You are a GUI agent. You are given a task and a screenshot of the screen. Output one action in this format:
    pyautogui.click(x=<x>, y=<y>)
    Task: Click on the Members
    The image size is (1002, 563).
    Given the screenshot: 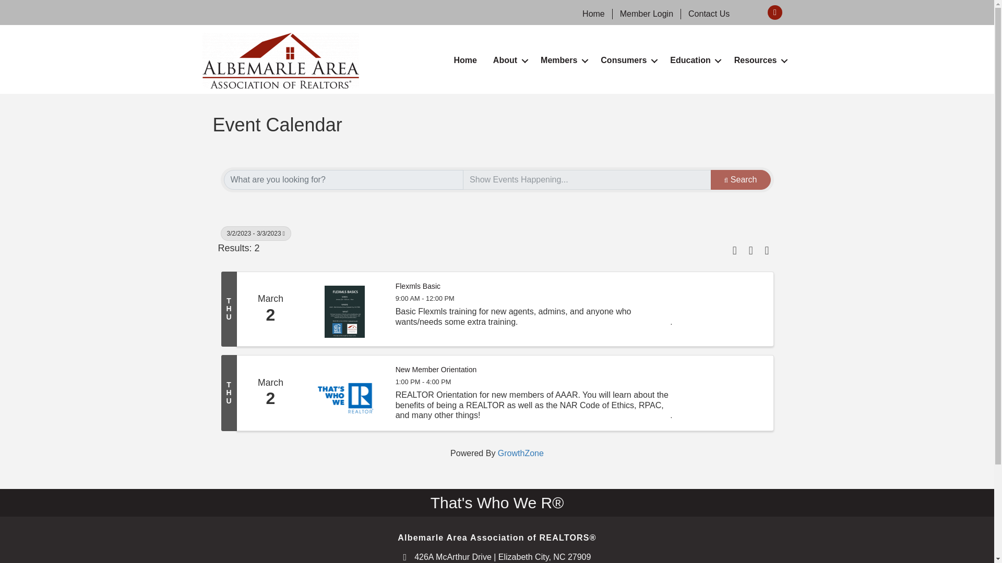 What is the action you would take?
    pyautogui.click(x=563, y=60)
    